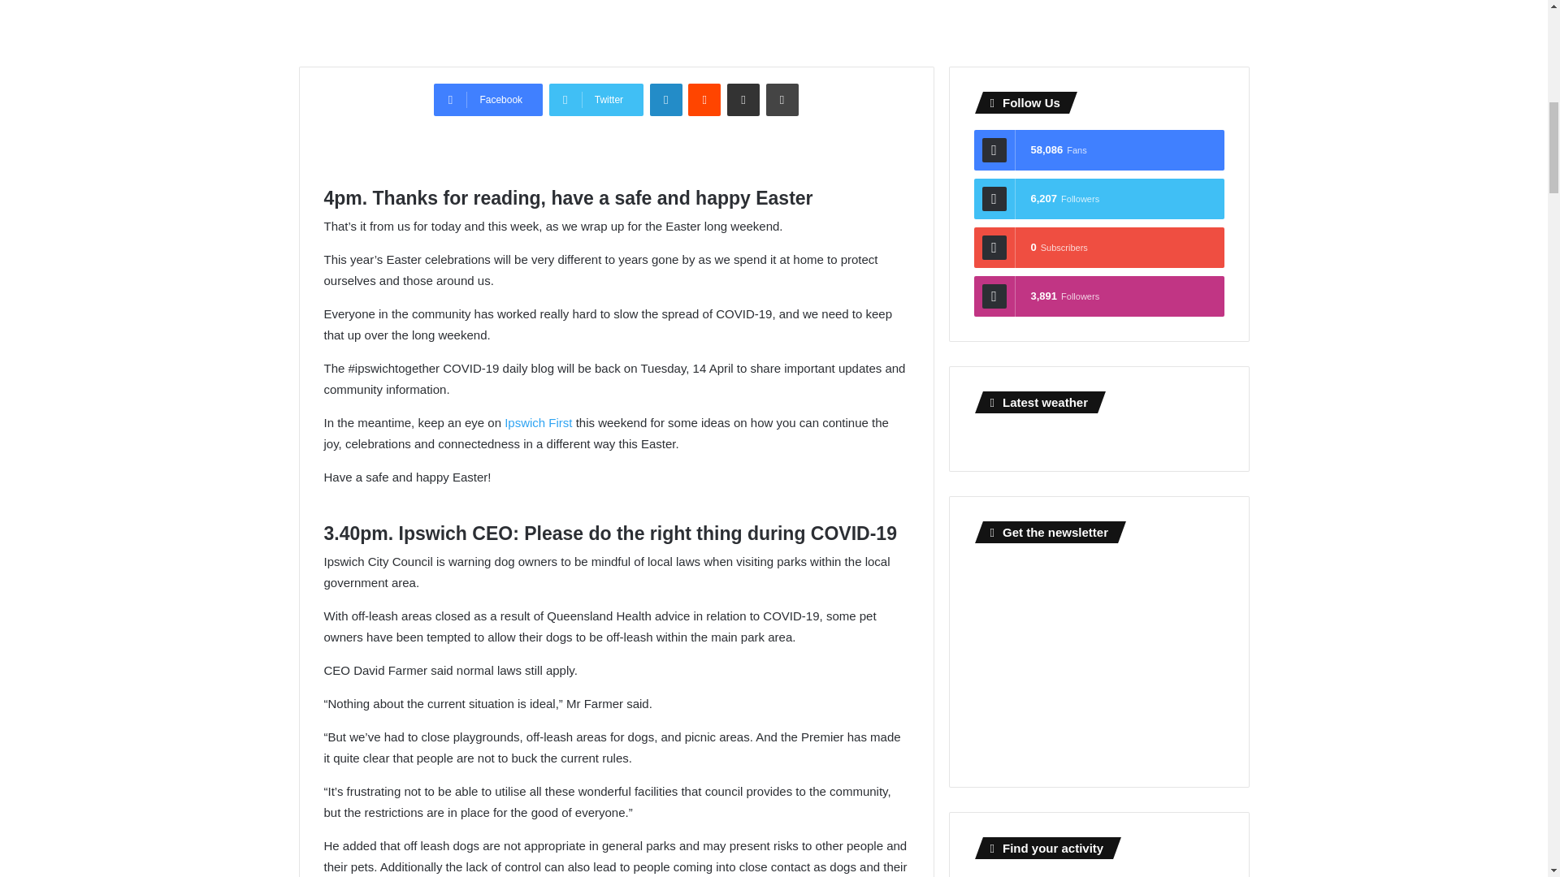 The height and width of the screenshot is (877, 1560). What do you see at coordinates (487, 99) in the screenshot?
I see `Facebook` at bounding box center [487, 99].